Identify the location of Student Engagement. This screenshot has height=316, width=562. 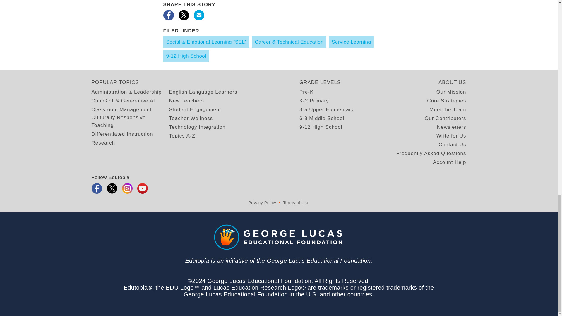
(195, 109).